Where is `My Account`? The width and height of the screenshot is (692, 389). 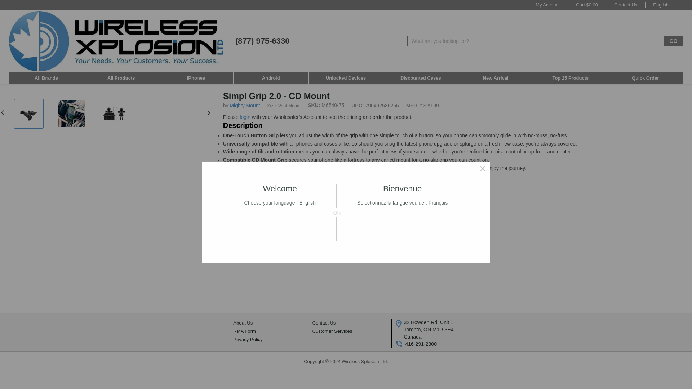
My Account is located at coordinates (547, 5).